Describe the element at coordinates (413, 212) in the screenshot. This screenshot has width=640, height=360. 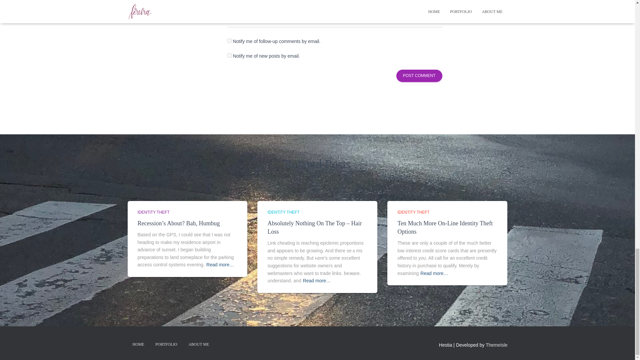
I see `IDENTITY THEFT` at that location.